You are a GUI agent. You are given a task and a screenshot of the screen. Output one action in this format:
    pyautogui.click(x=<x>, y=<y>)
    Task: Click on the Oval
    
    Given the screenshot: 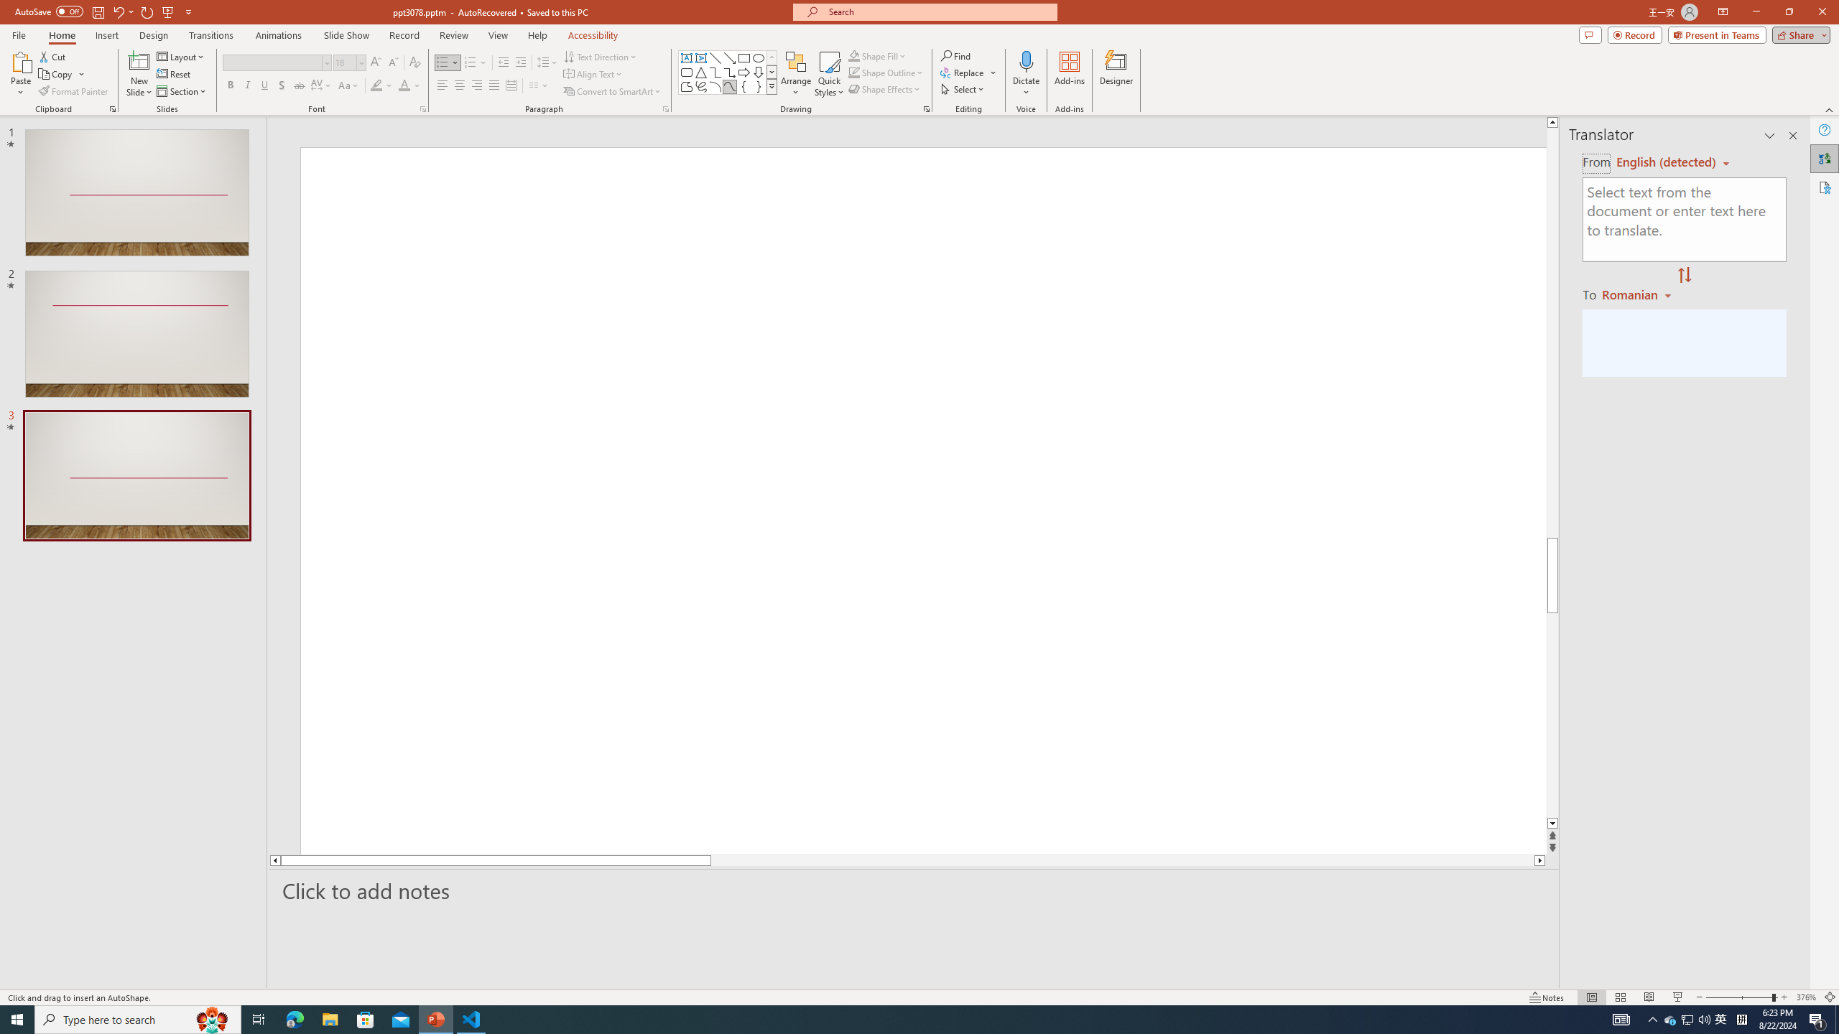 What is the action you would take?
    pyautogui.click(x=759, y=57)
    